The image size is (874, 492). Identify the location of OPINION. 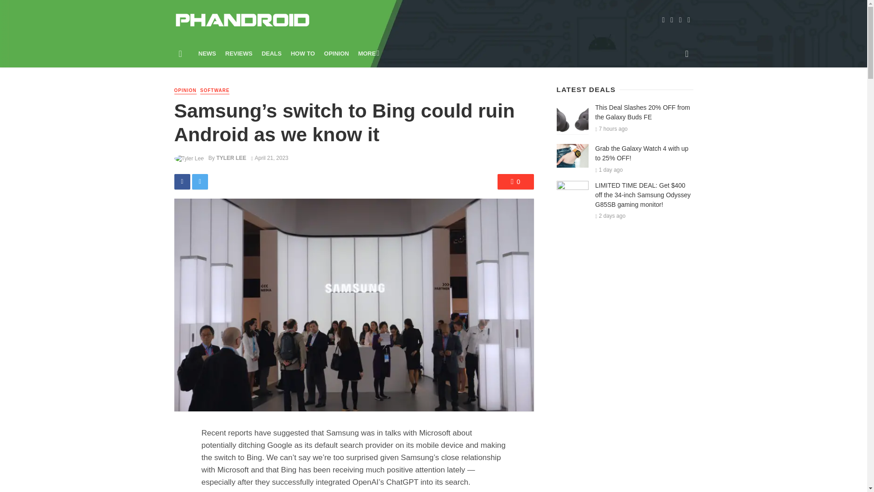
(185, 91).